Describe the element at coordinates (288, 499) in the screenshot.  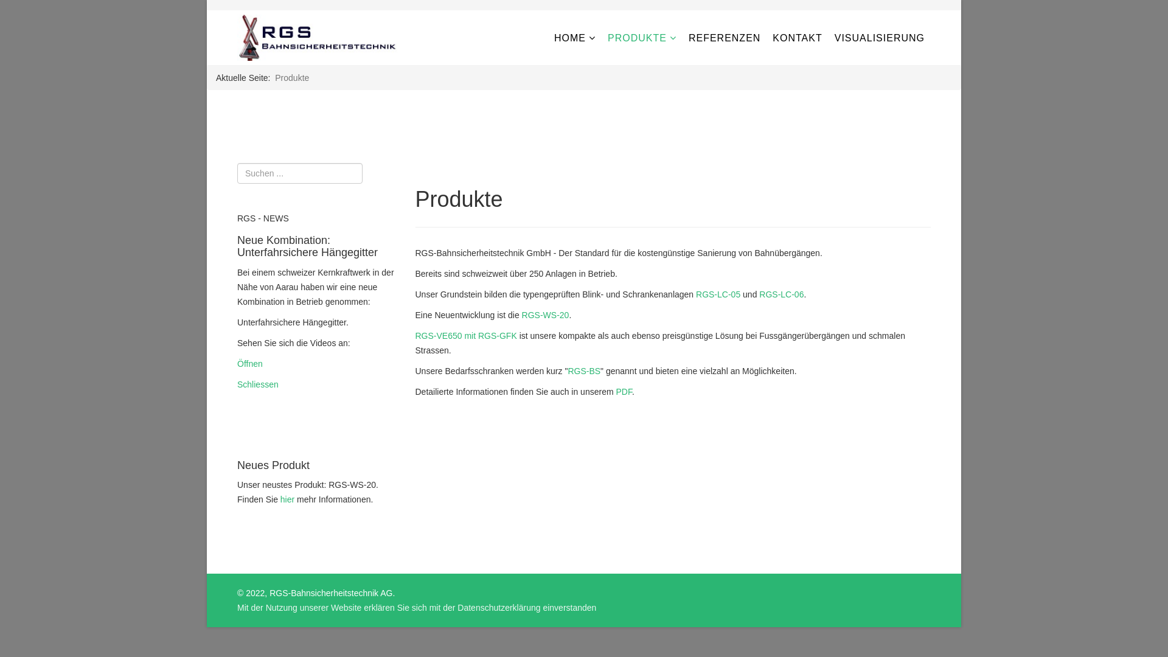
I see `hier` at that location.